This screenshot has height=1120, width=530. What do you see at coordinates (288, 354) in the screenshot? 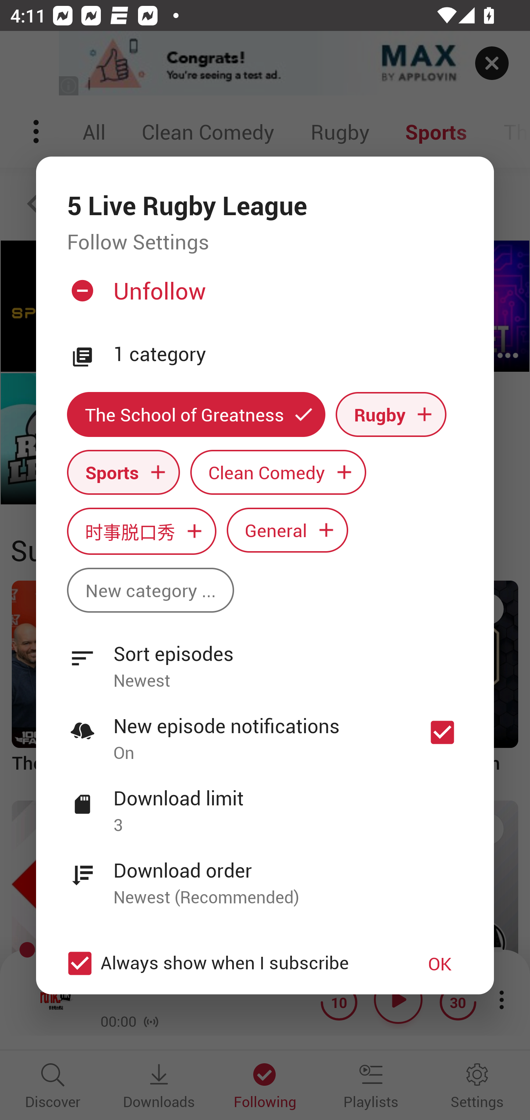
I see `1 category` at bounding box center [288, 354].